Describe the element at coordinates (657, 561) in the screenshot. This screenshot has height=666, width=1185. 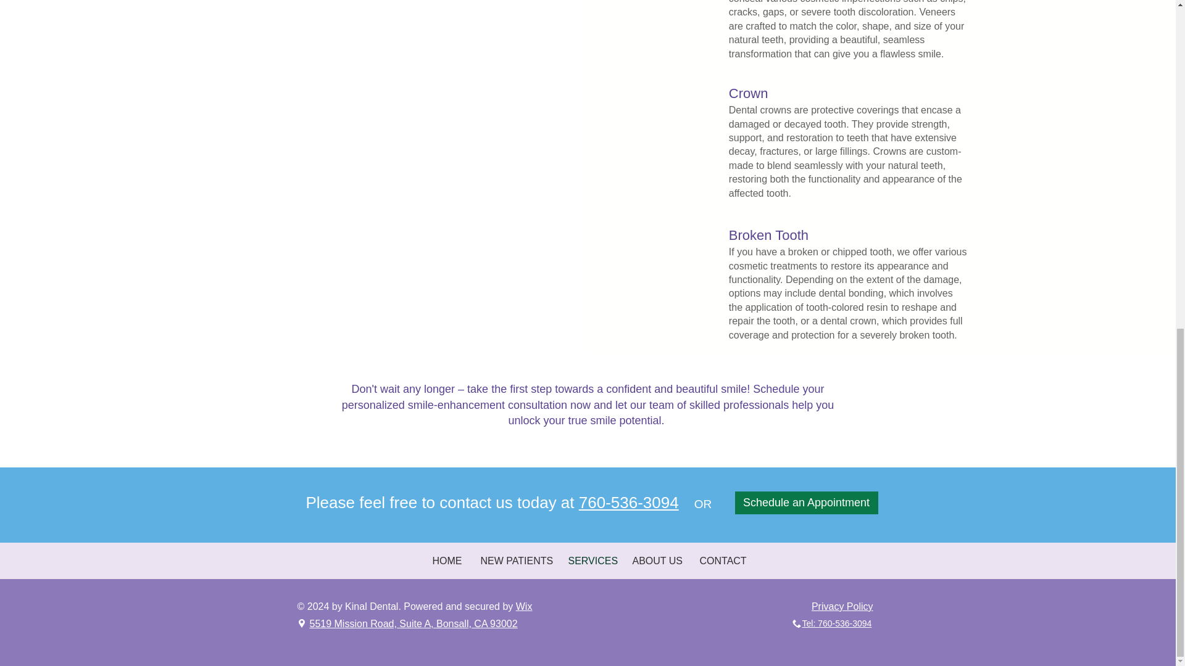
I see `ABOUT US` at that location.